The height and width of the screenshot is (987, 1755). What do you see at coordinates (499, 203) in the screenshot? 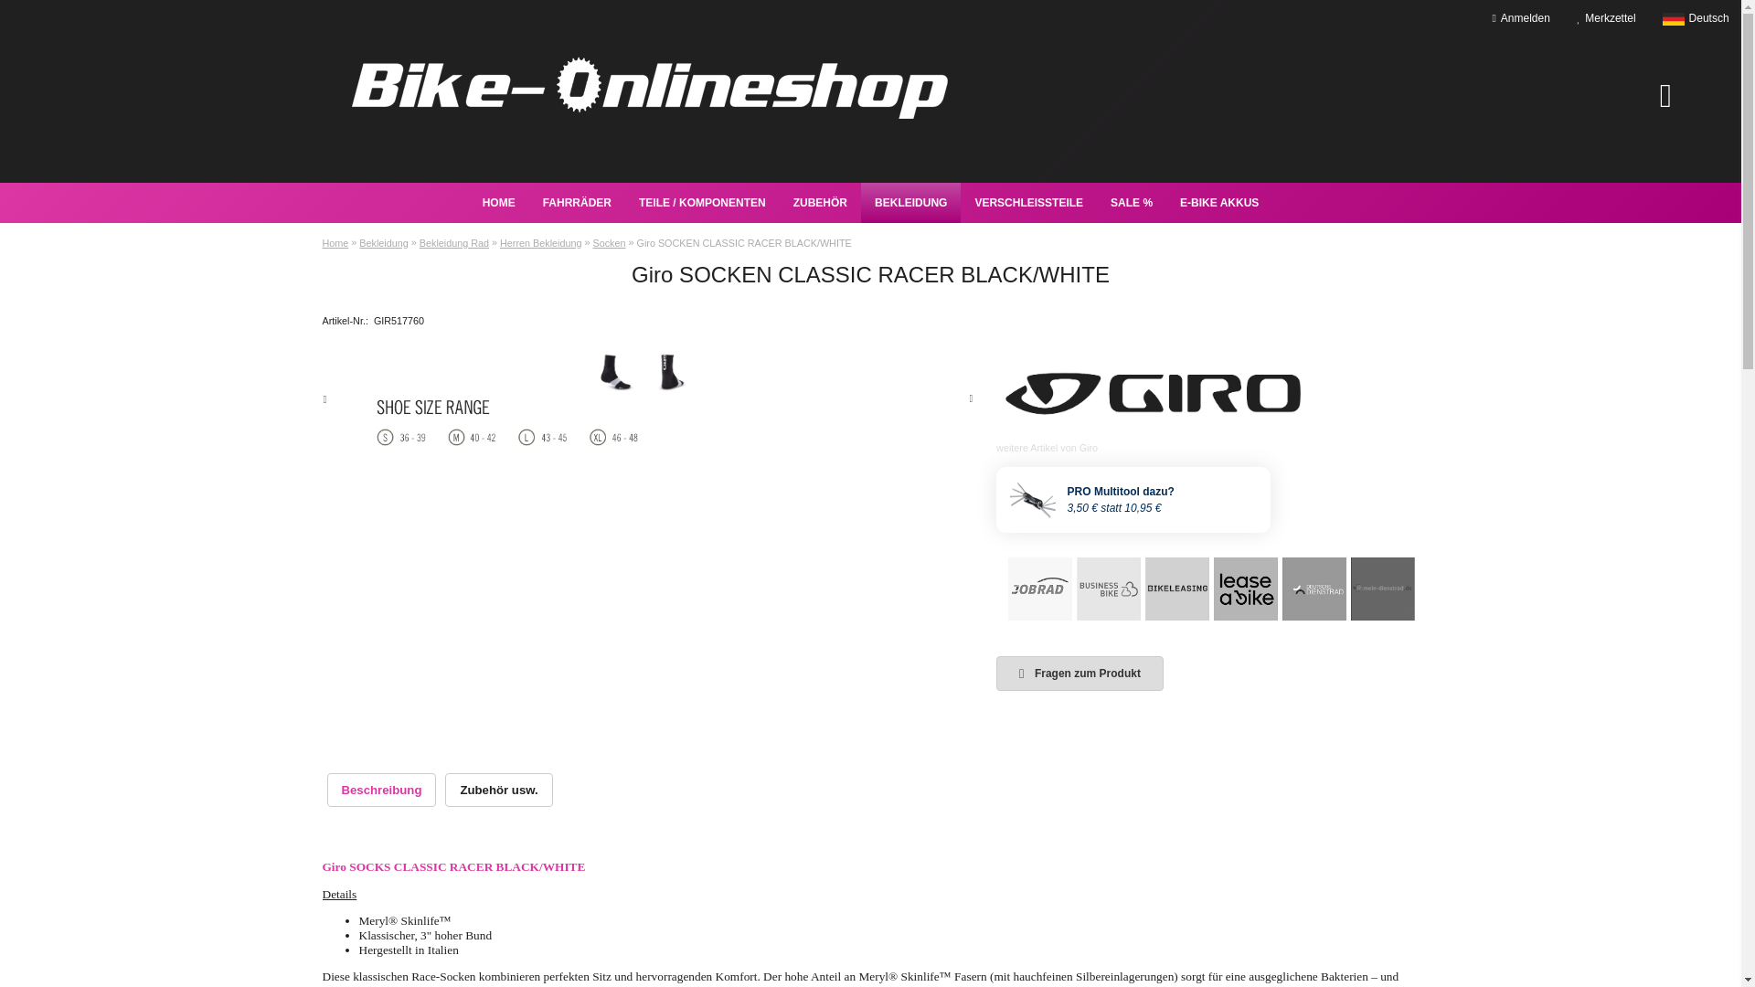
I see `Home` at bounding box center [499, 203].